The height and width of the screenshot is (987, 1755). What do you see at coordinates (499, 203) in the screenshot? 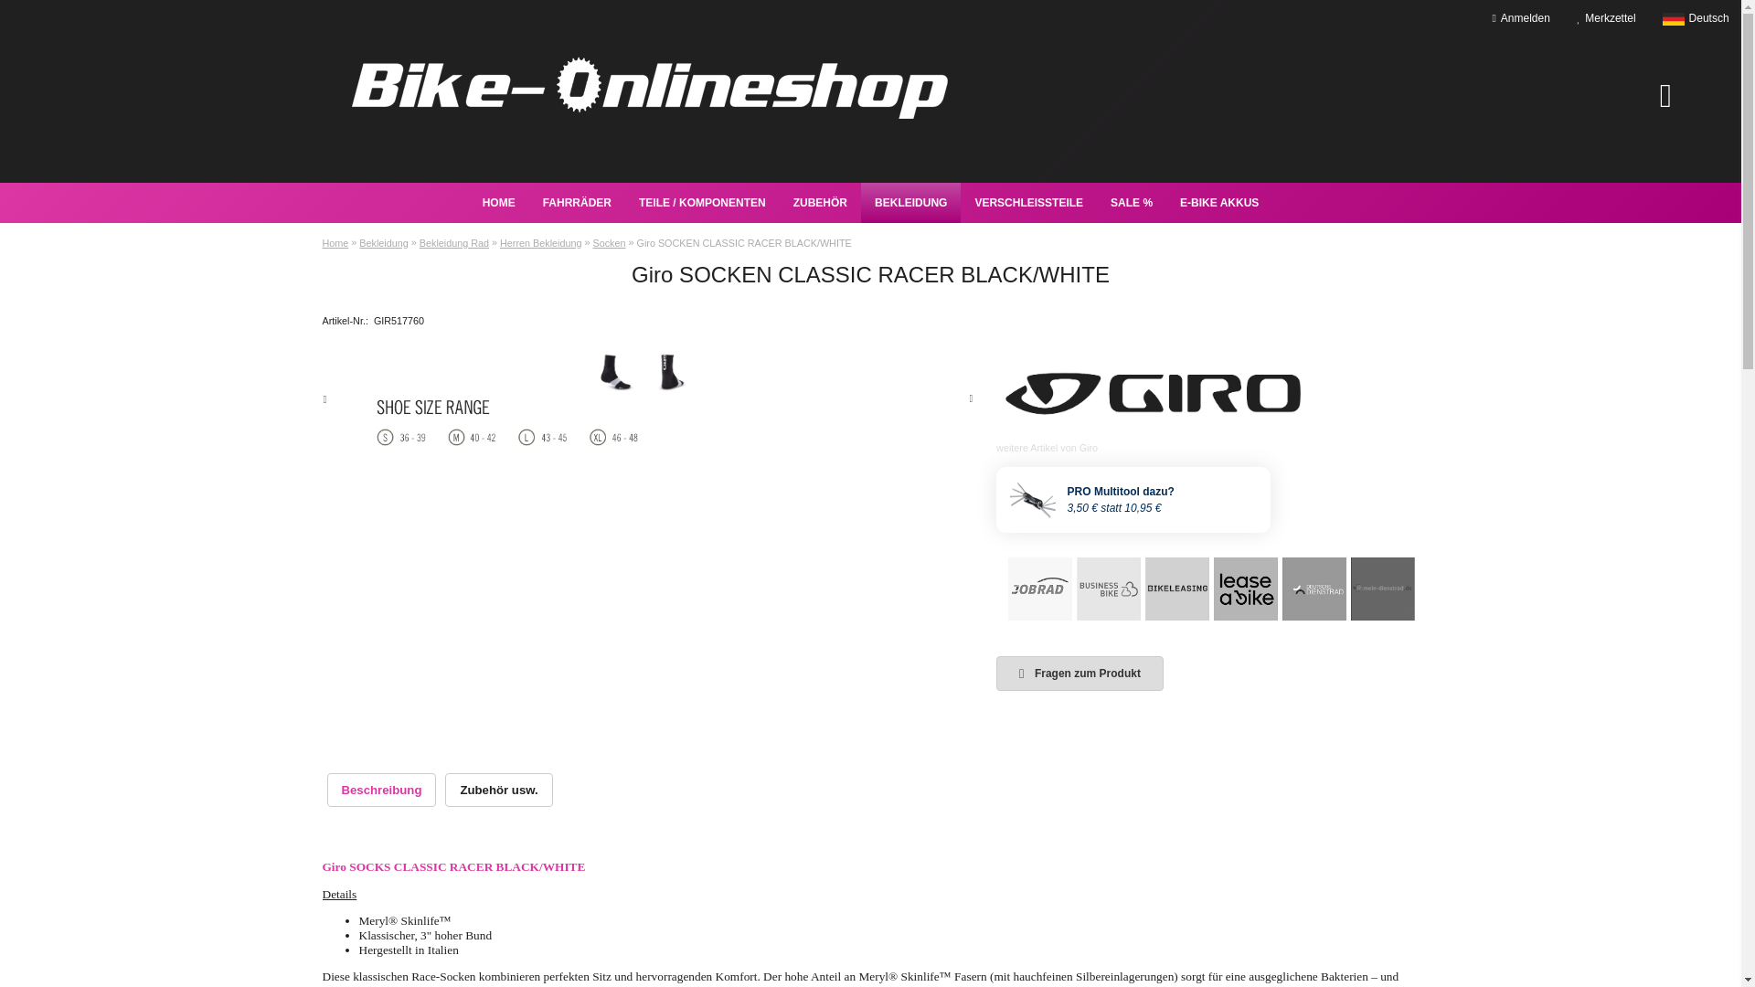
I see `Home` at bounding box center [499, 203].